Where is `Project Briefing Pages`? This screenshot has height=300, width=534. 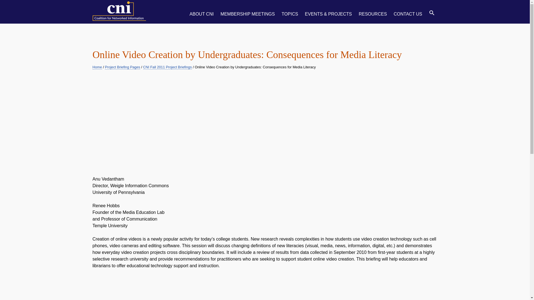 Project Briefing Pages is located at coordinates (122, 67).